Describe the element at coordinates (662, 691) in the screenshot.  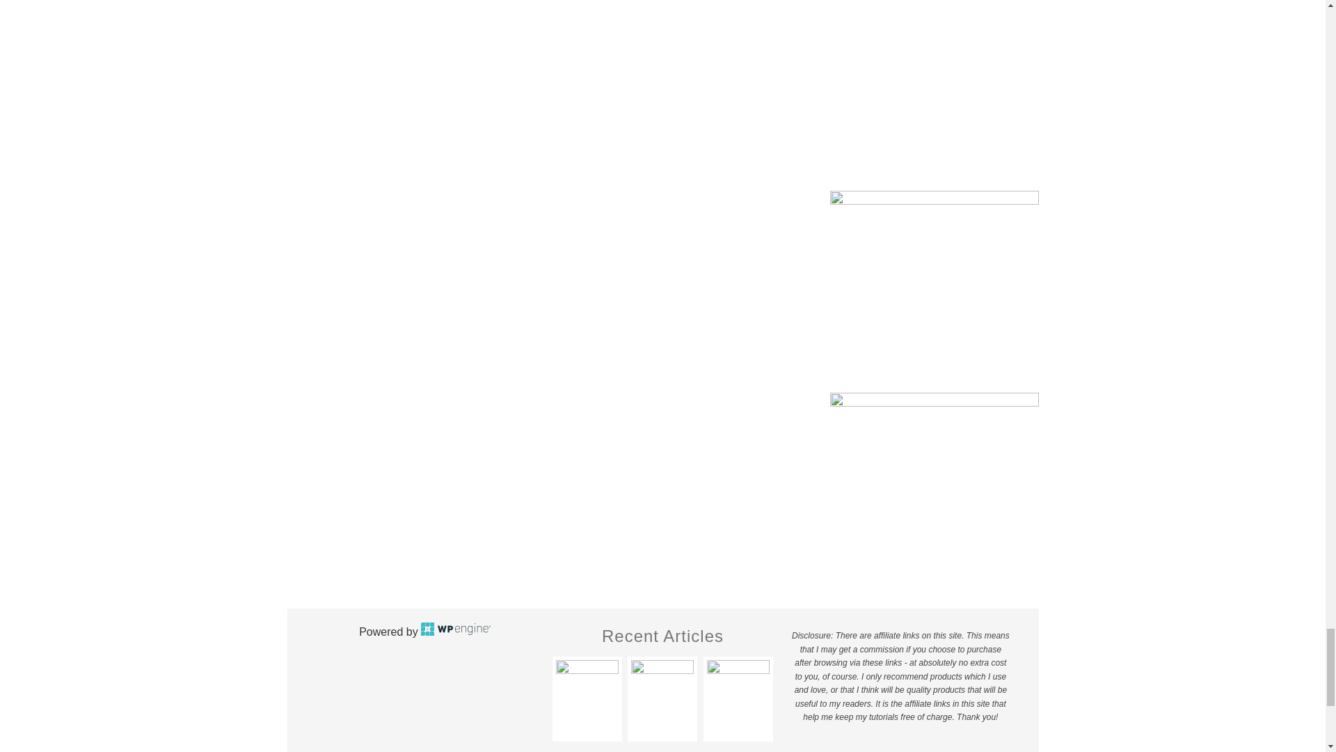
I see `How to Canva: Colour Picker Tool` at that location.